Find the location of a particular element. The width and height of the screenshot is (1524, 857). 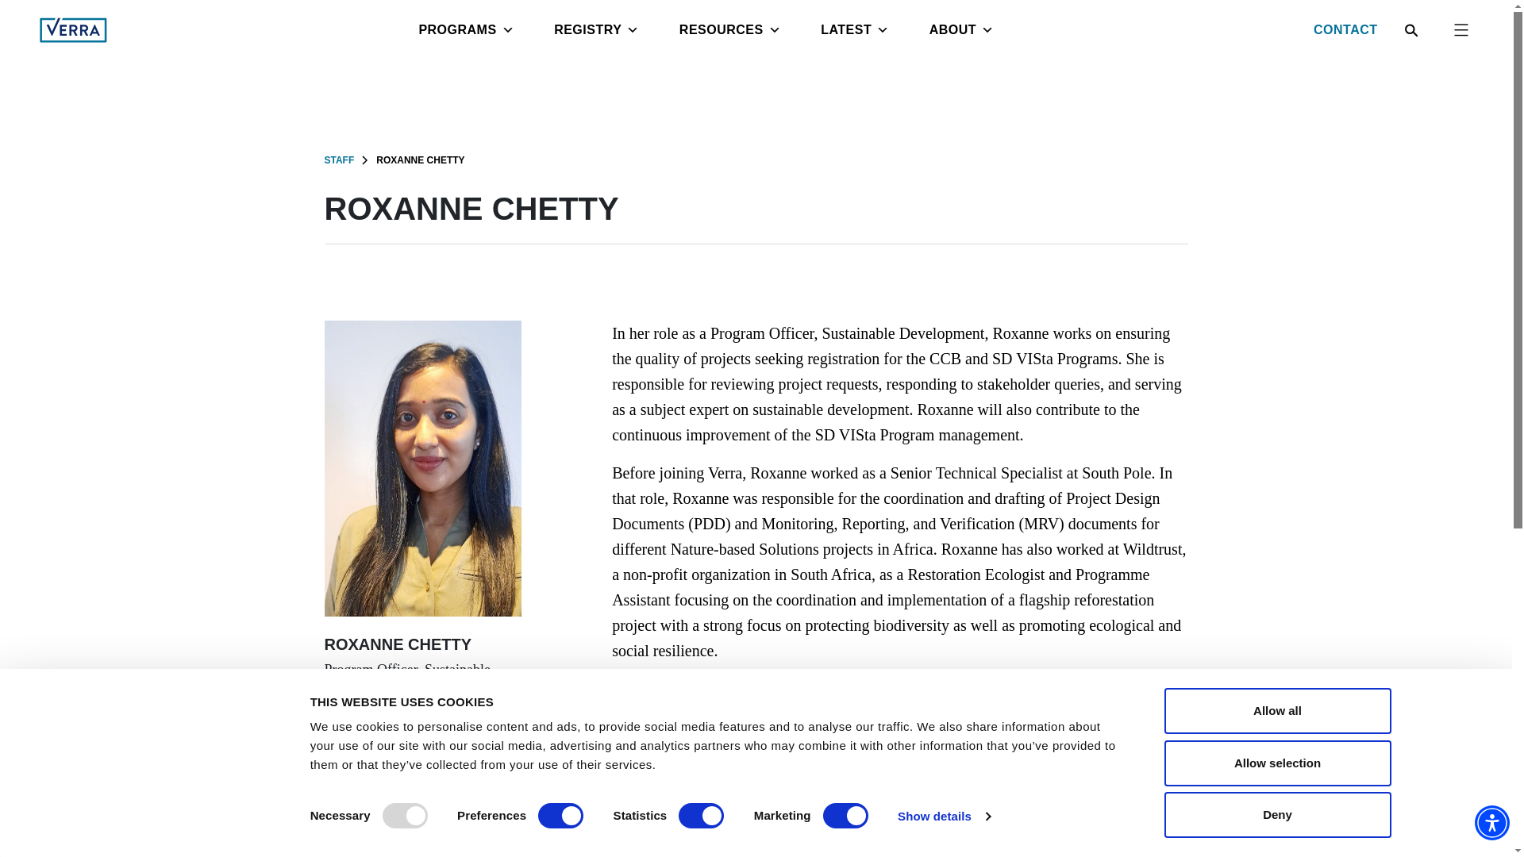

Show details is located at coordinates (943, 817).